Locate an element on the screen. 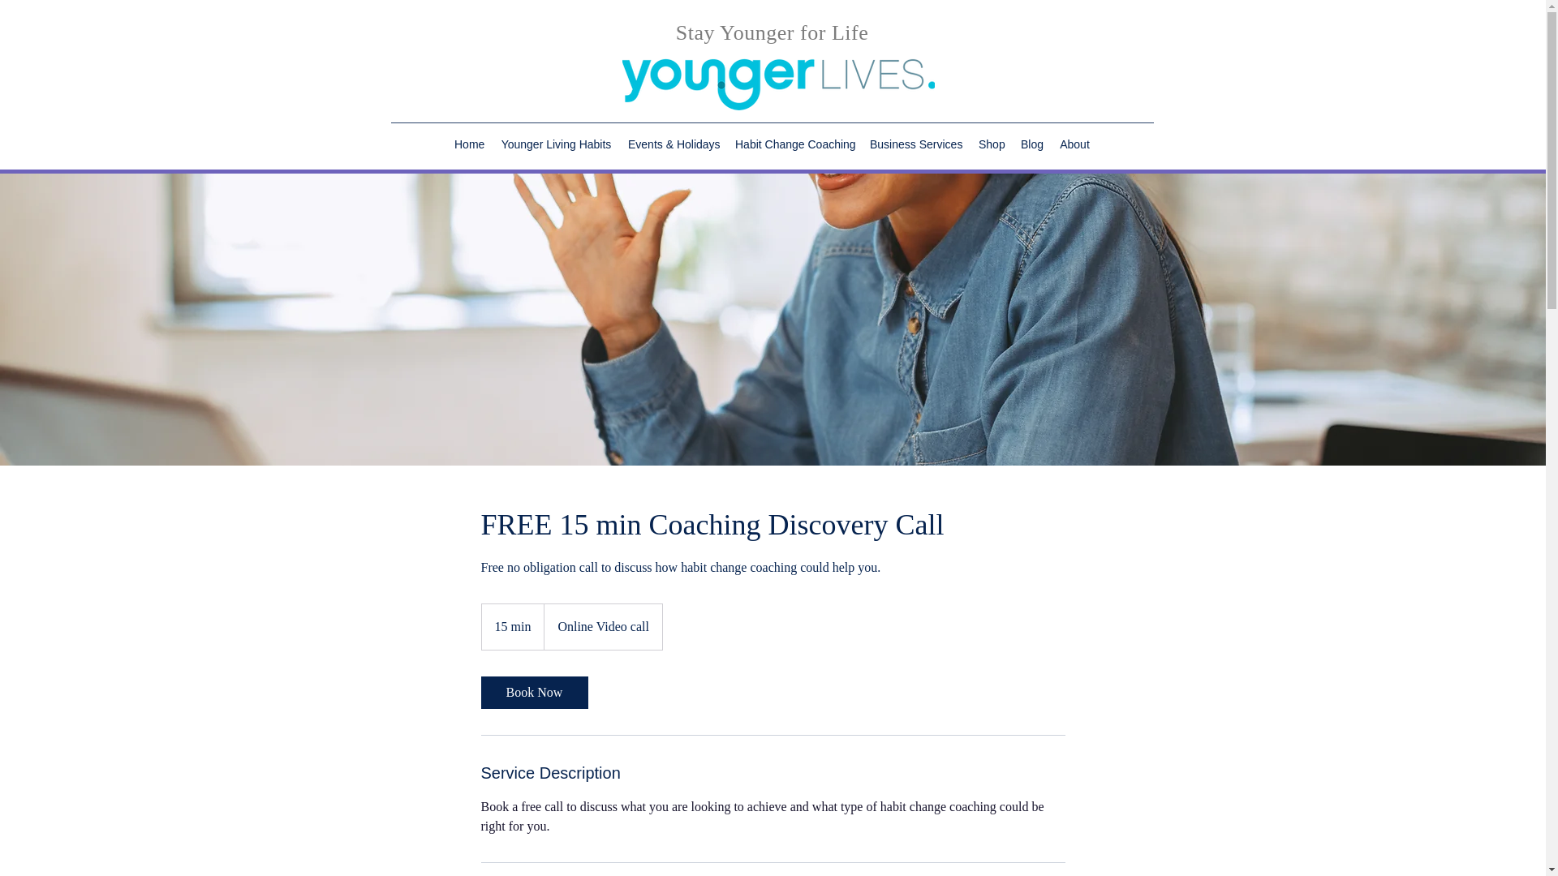  Book Now is located at coordinates (533, 692).